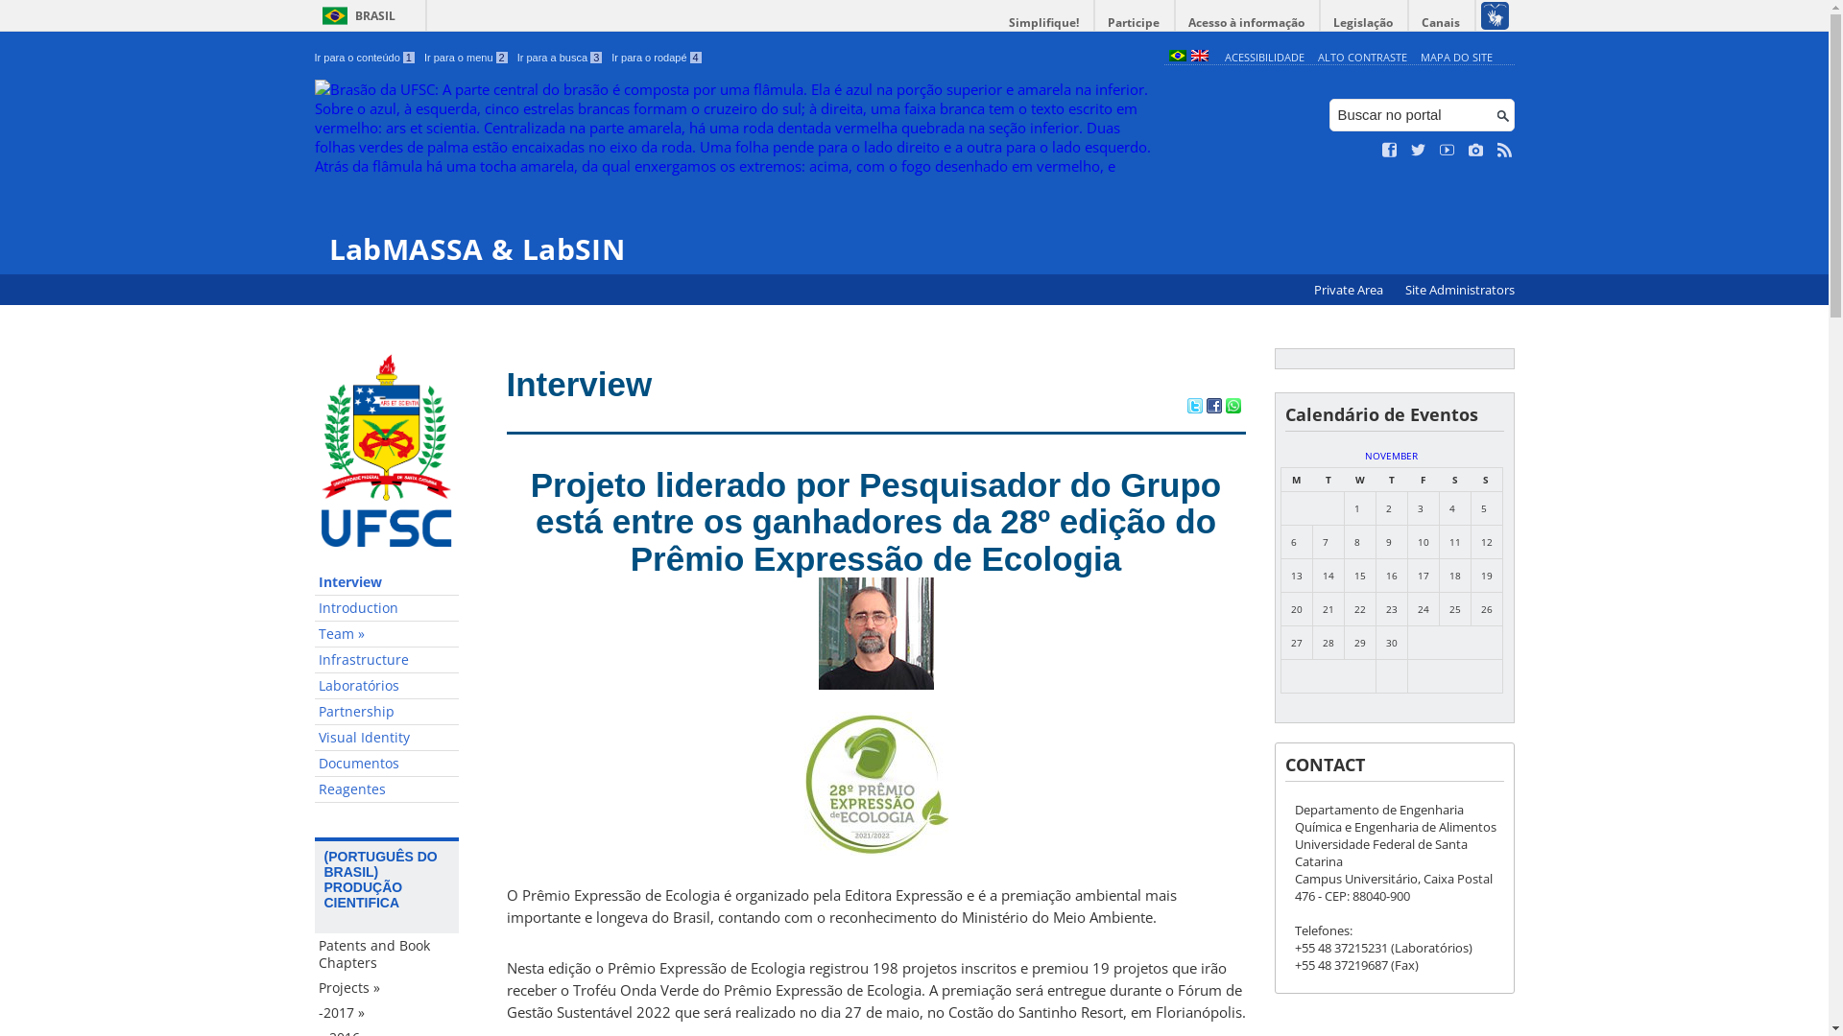  What do you see at coordinates (387, 954) in the screenshot?
I see `Patents and Book Chapters` at bounding box center [387, 954].